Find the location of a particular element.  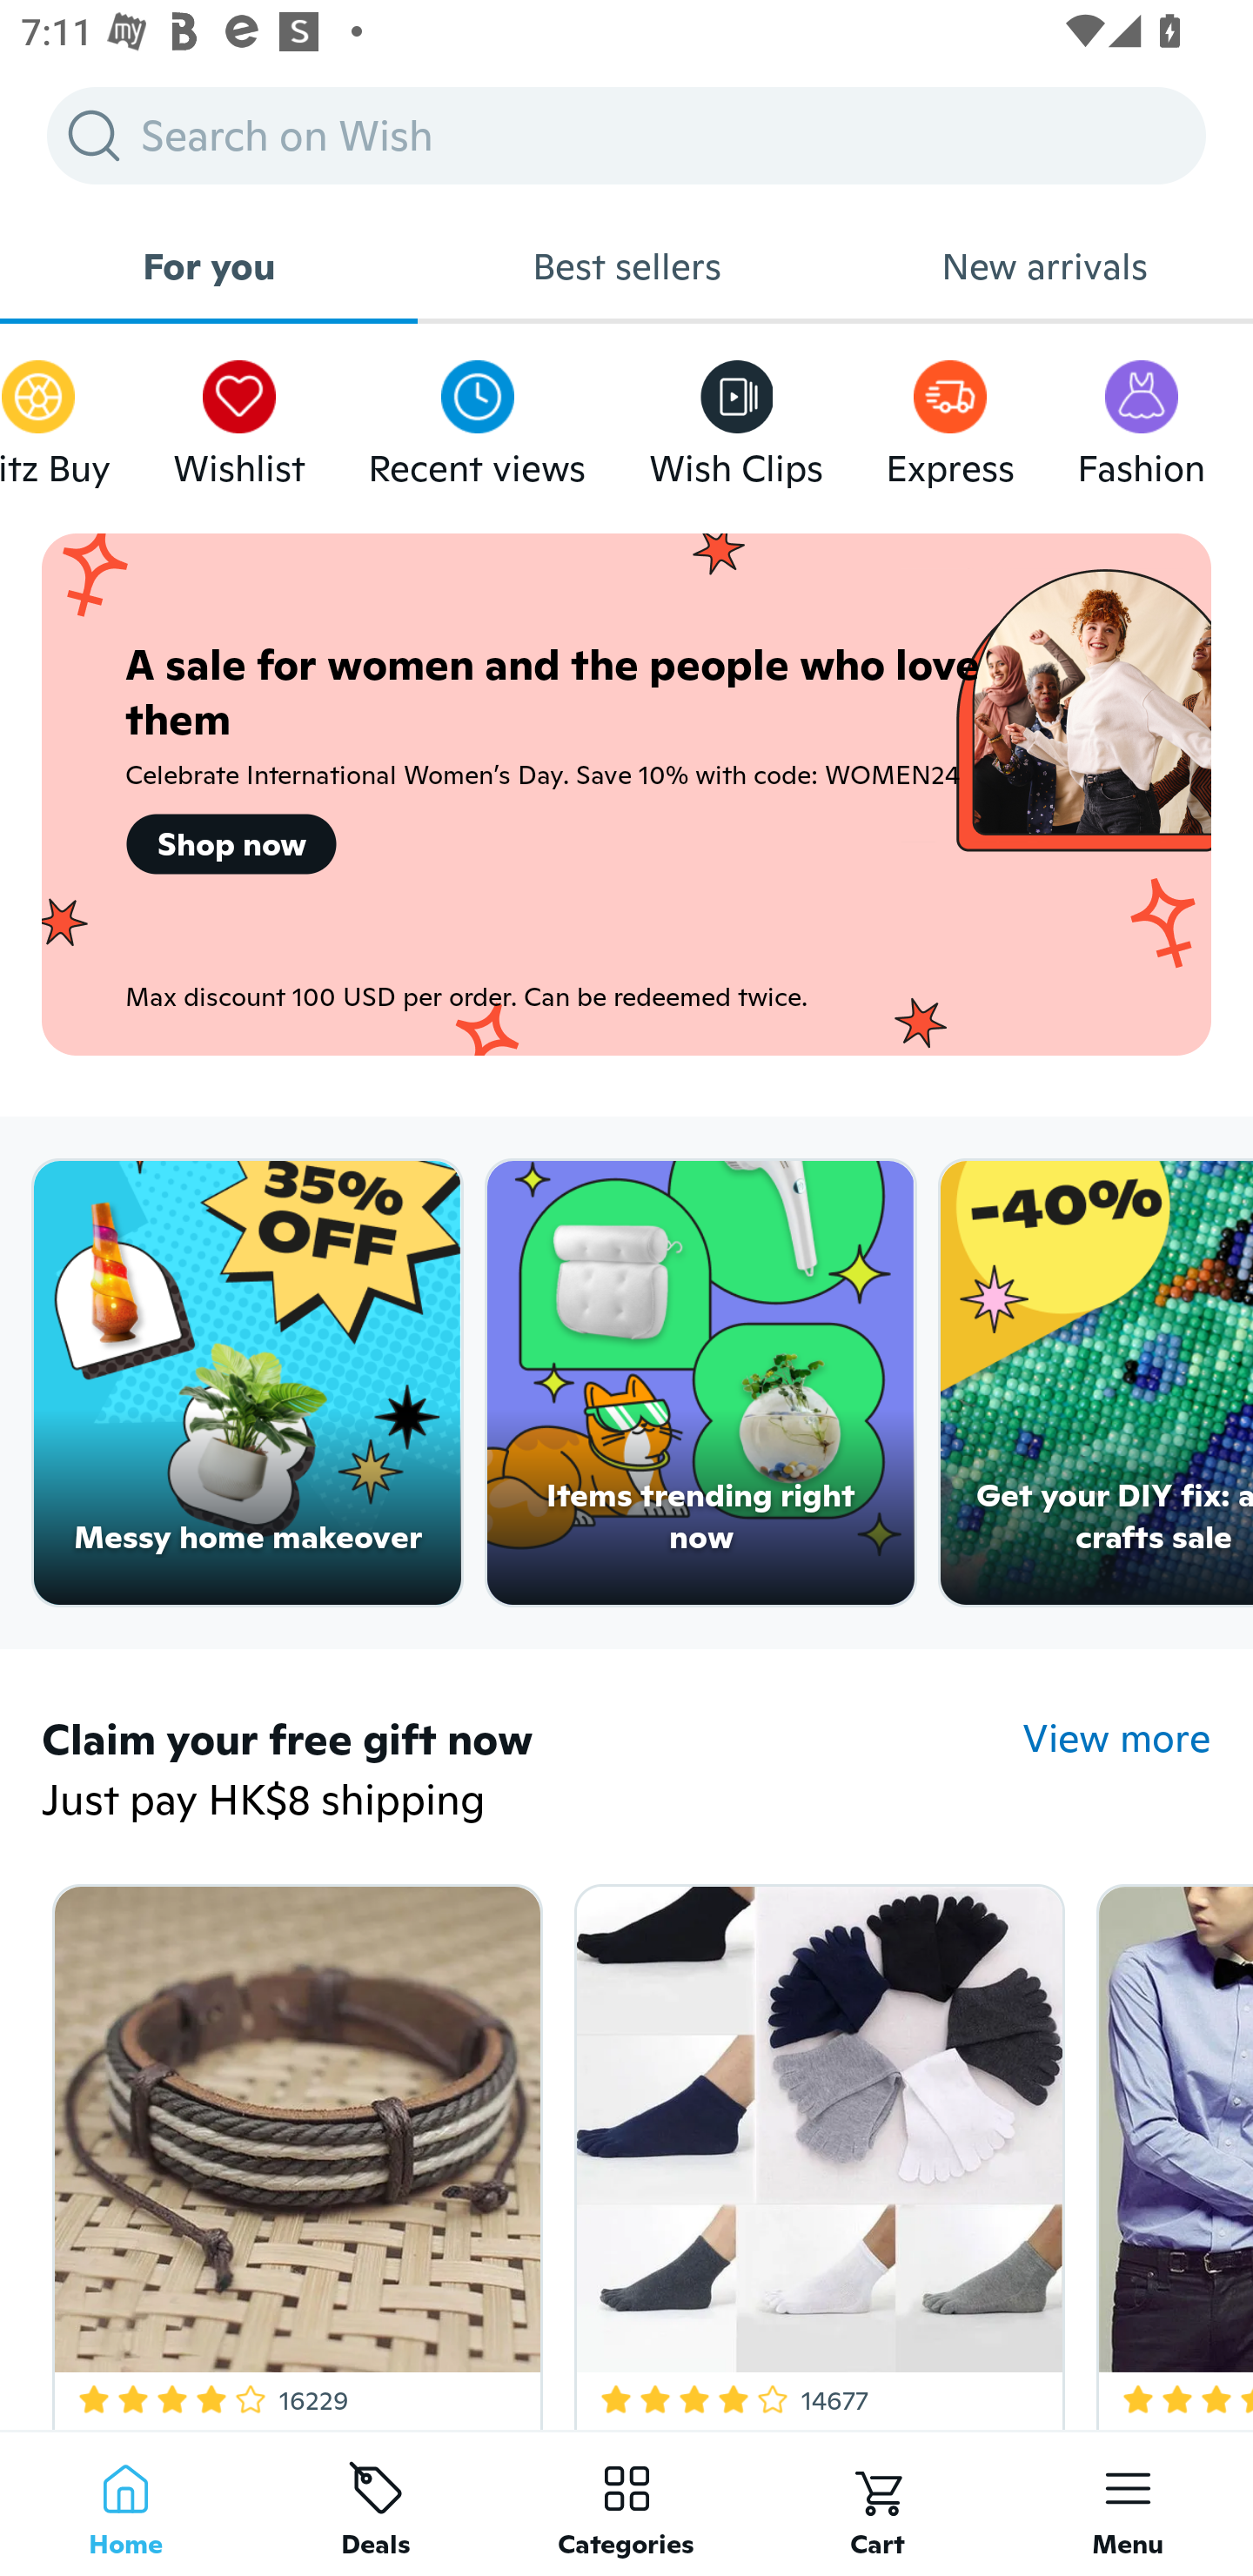

Search on Wish is located at coordinates (626, 135).